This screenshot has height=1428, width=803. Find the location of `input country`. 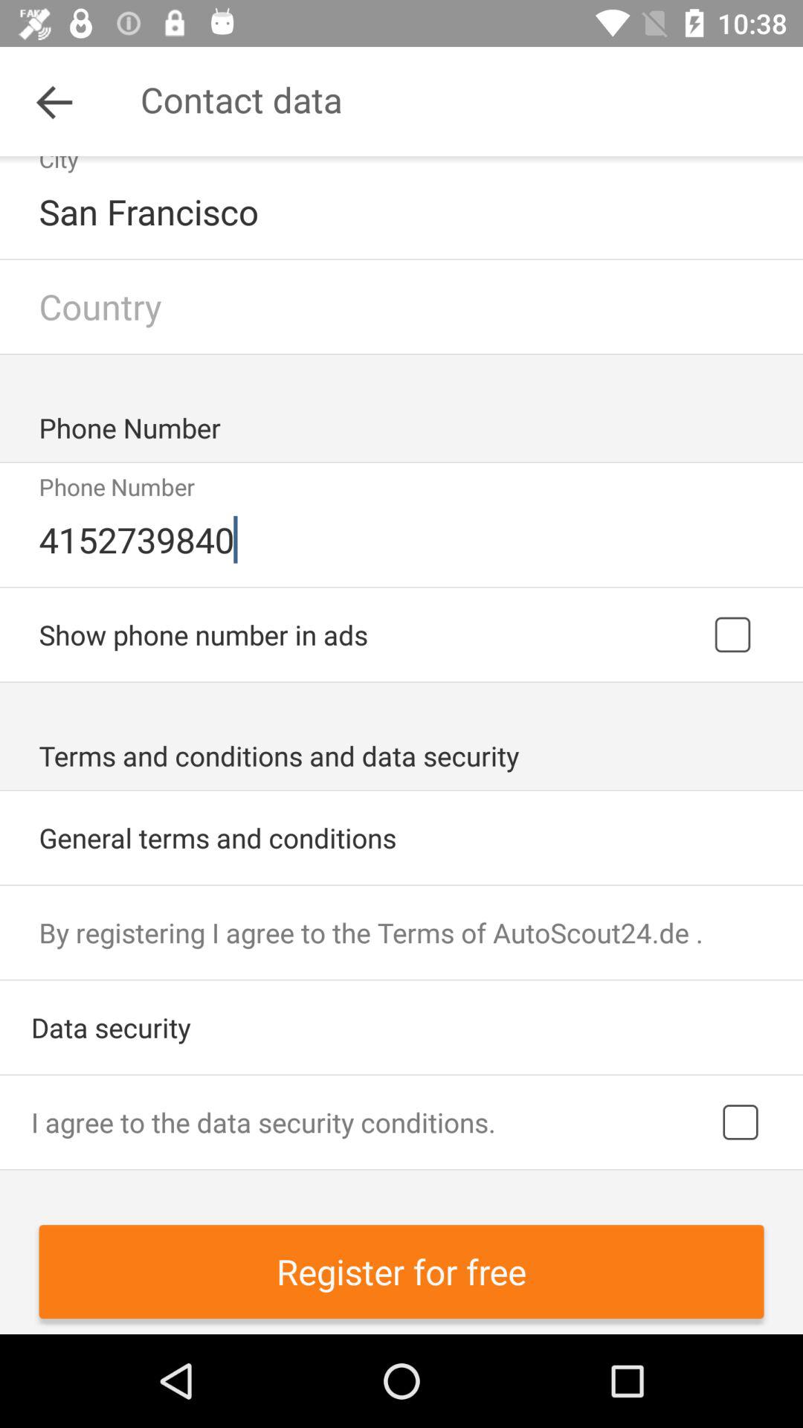

input country is located at coordinates (401, 306).